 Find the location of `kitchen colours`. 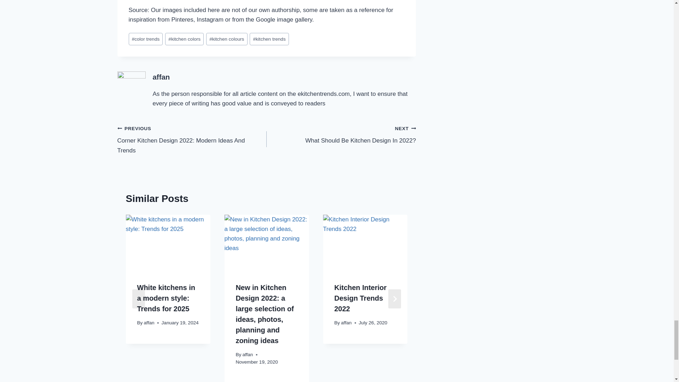

kitchen colours is located at coordinates (227, 39).